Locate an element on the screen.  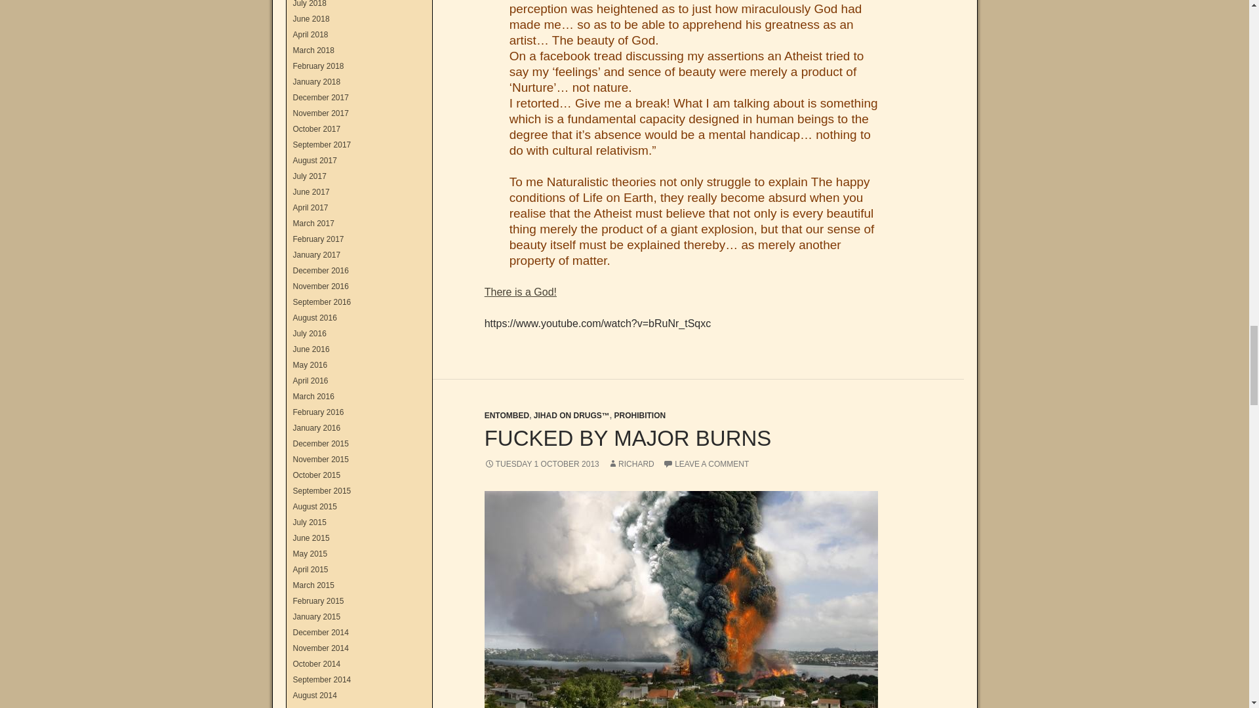
LEAVE A COMMENT is located at coordinates (706, 463).